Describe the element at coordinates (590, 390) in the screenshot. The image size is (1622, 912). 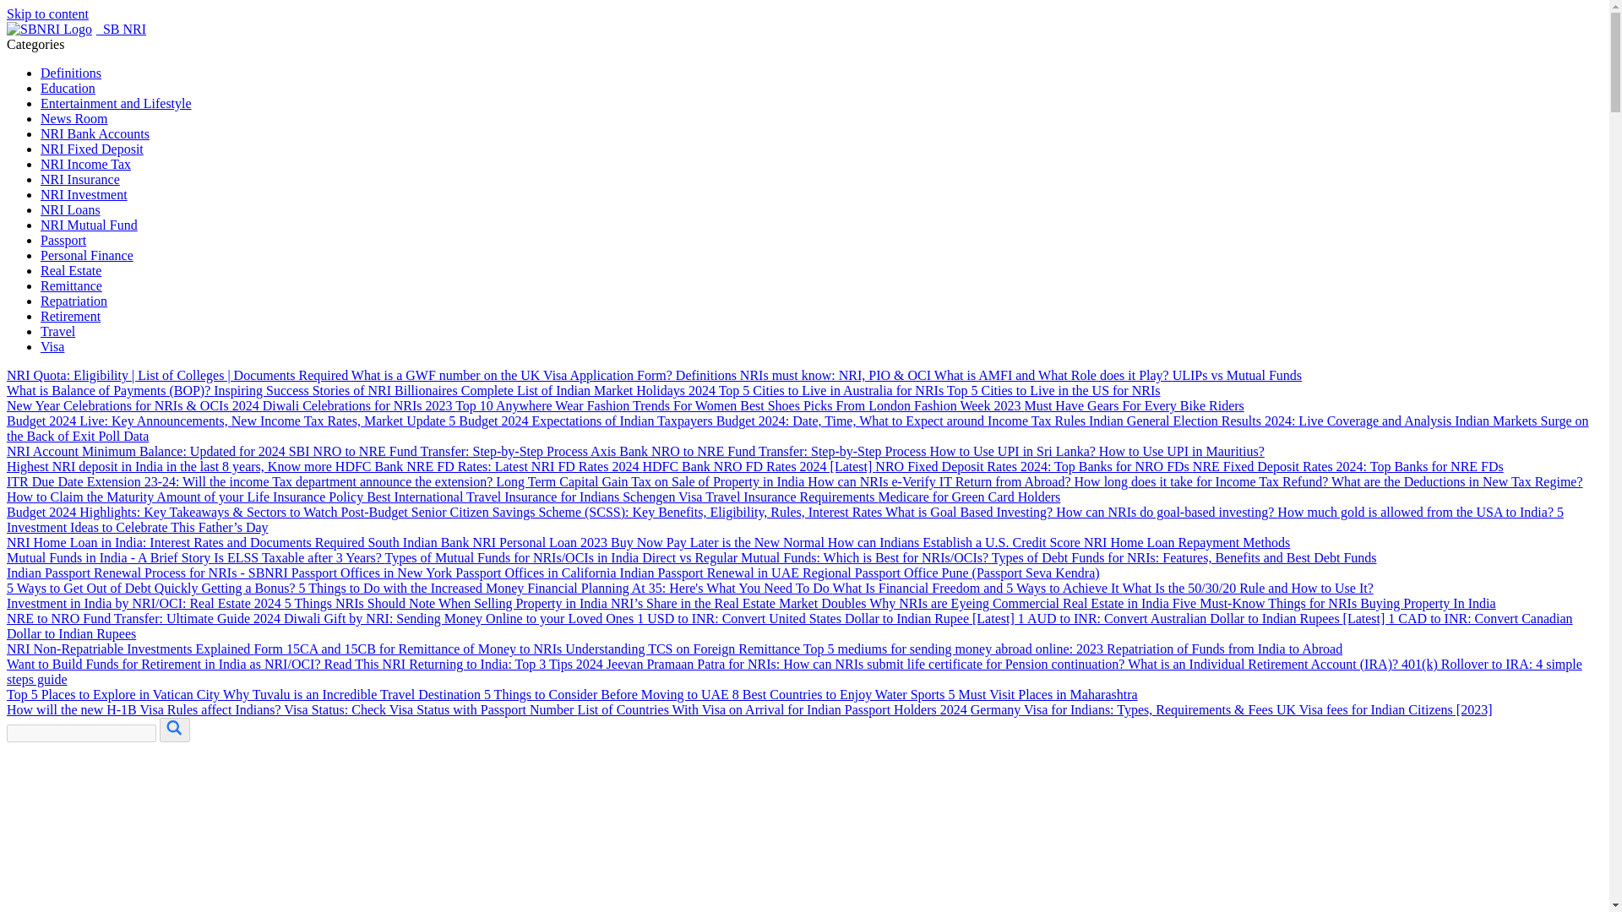
I see `Complete List of Indian Market Holidays 2024` at that location.